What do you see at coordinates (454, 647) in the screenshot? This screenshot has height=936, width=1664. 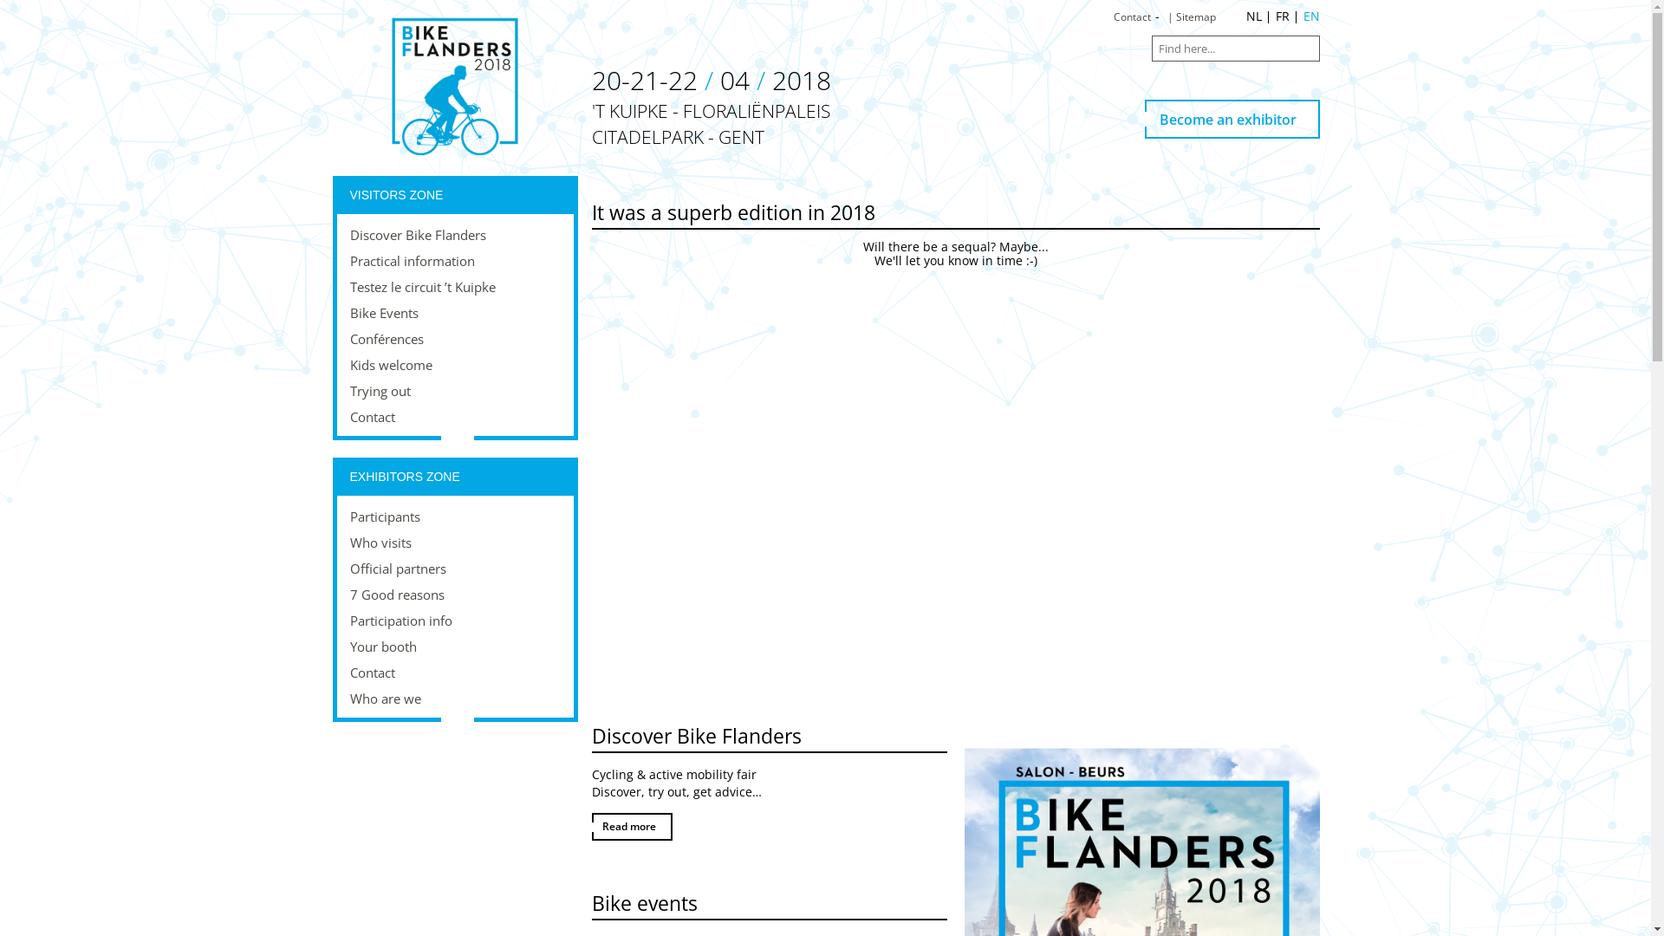 I see `Your booth` at bounding box center [454, 647].